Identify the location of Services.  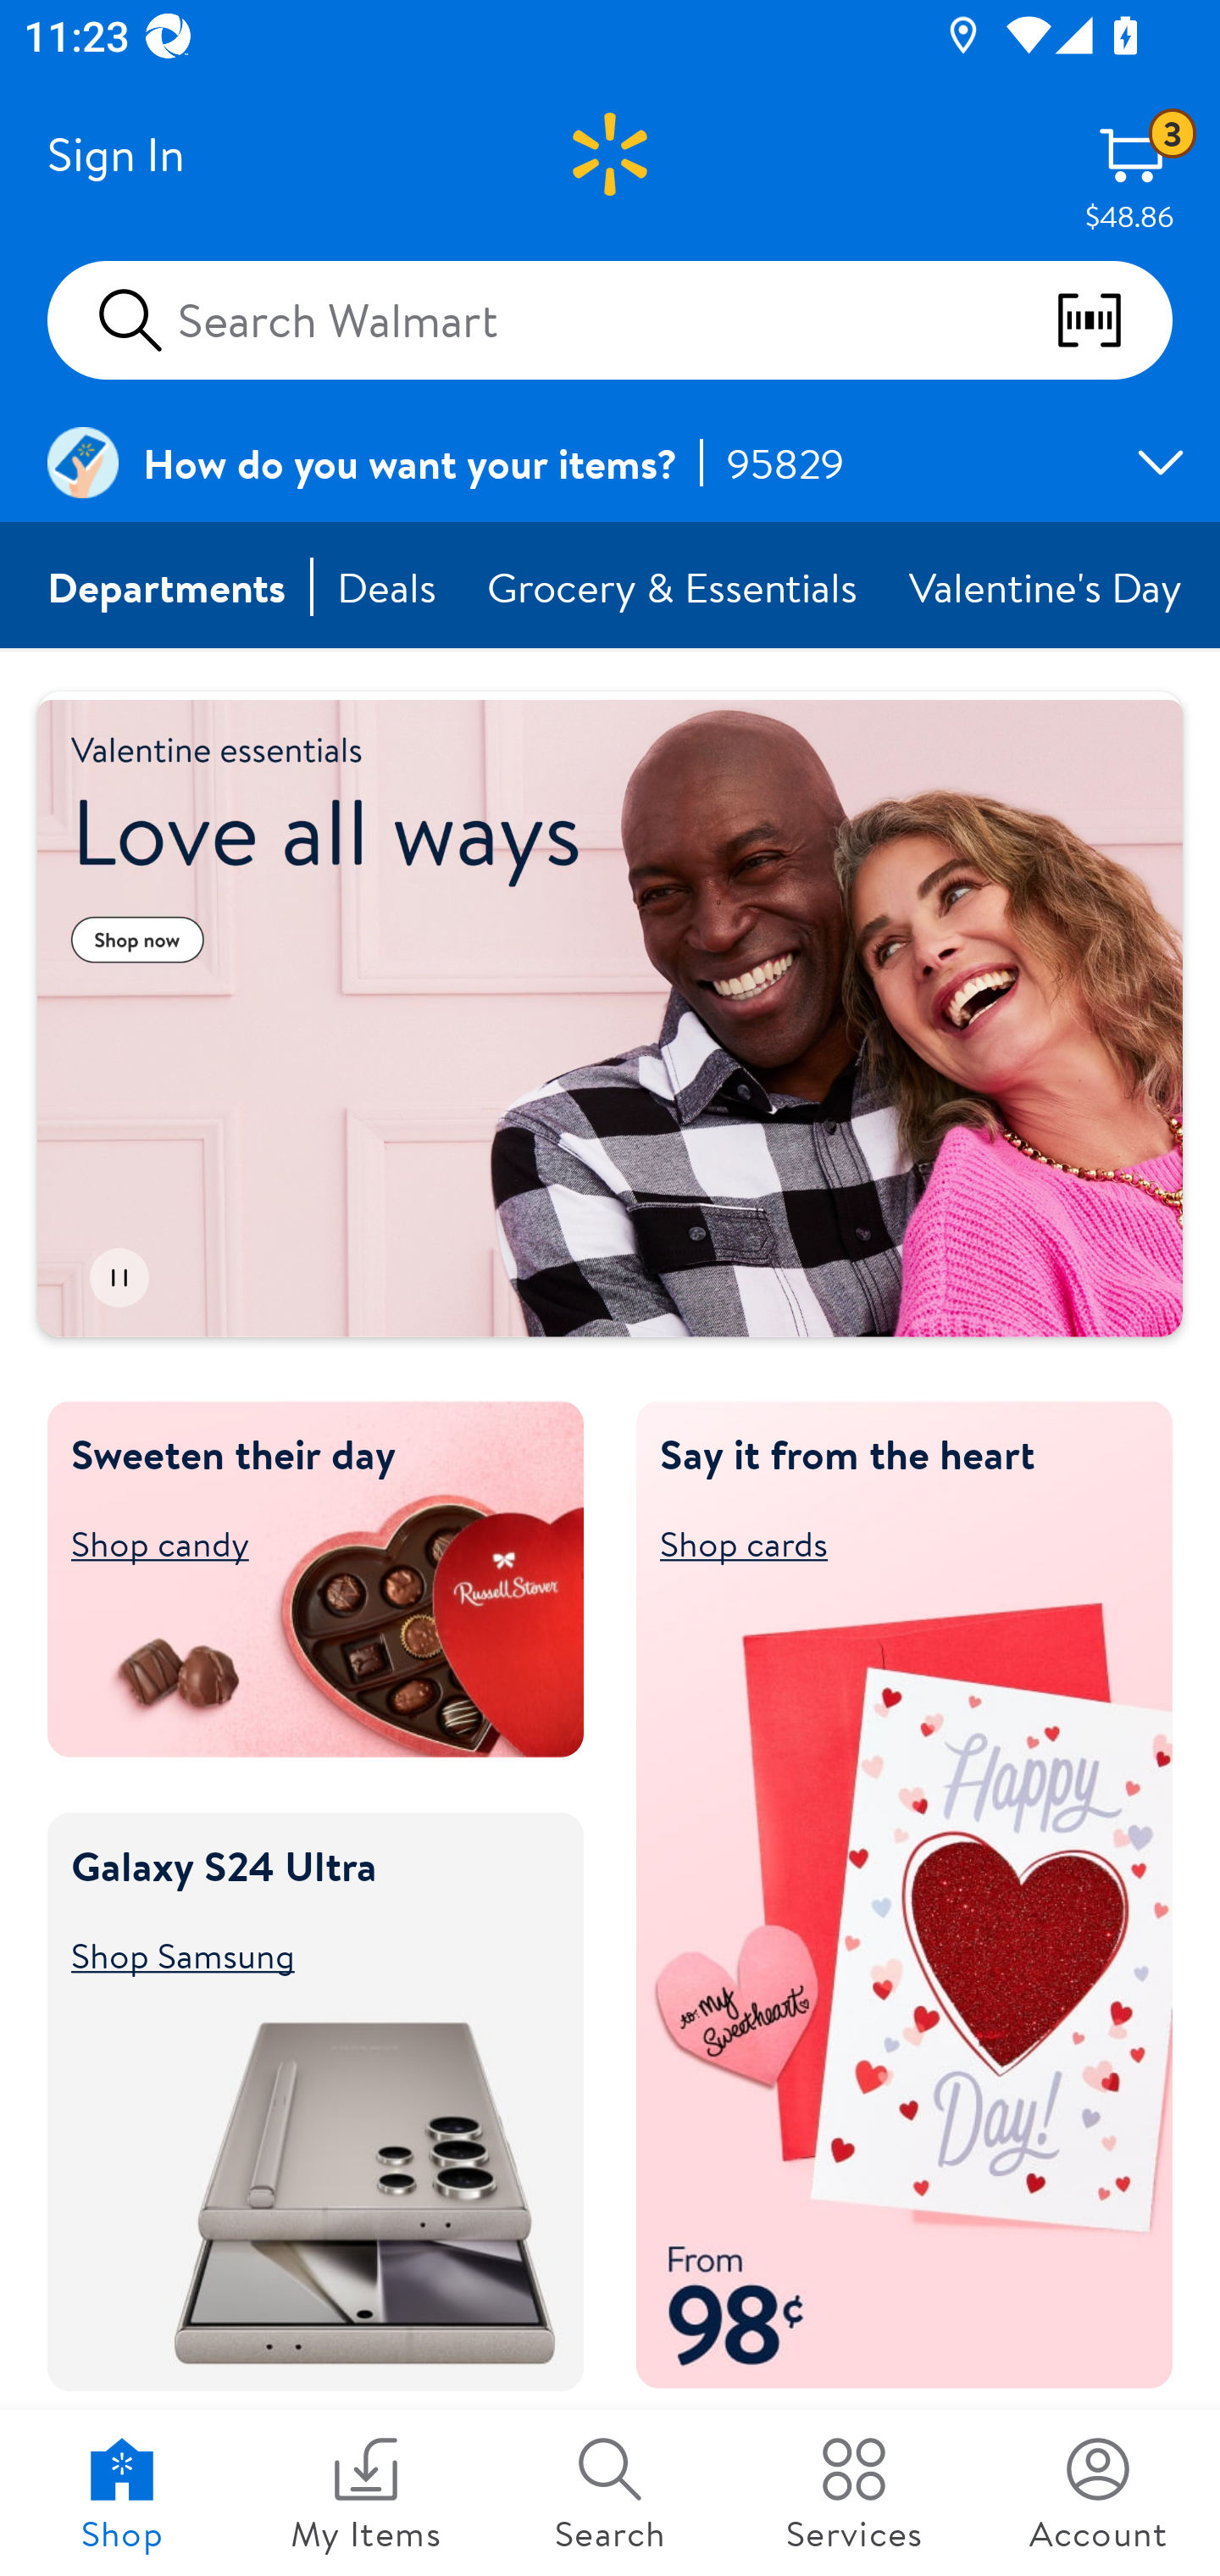
(854, 2493).